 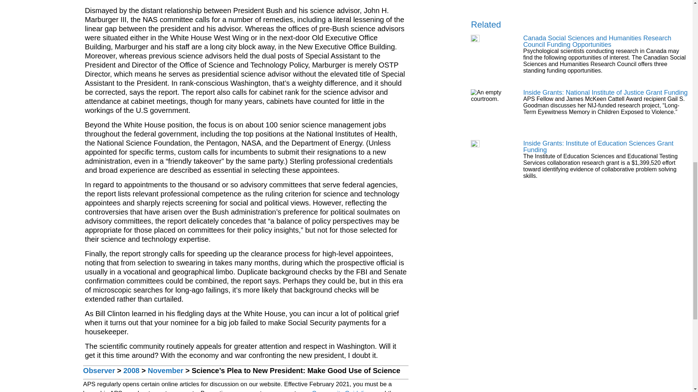 What do you see at coordinates (132, 370) in the screenshot?
I see `Go to the 2008 Issue archives.` at bounding box center [132, 370].